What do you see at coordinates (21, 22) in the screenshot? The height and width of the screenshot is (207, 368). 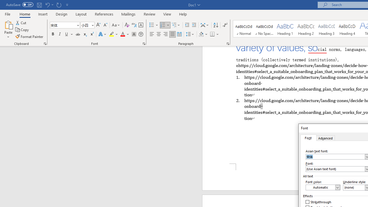 I see `Cut` at bounding box center [21, 22].